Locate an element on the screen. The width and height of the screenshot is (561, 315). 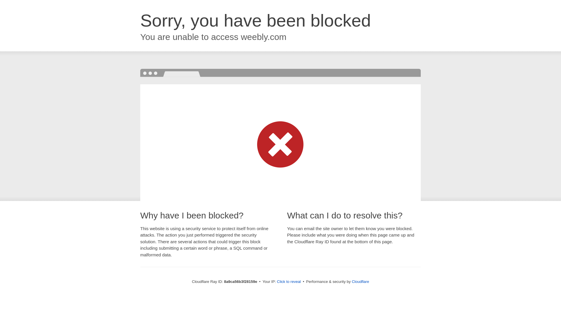
Click to reveal is located at coordinates (289, 282).